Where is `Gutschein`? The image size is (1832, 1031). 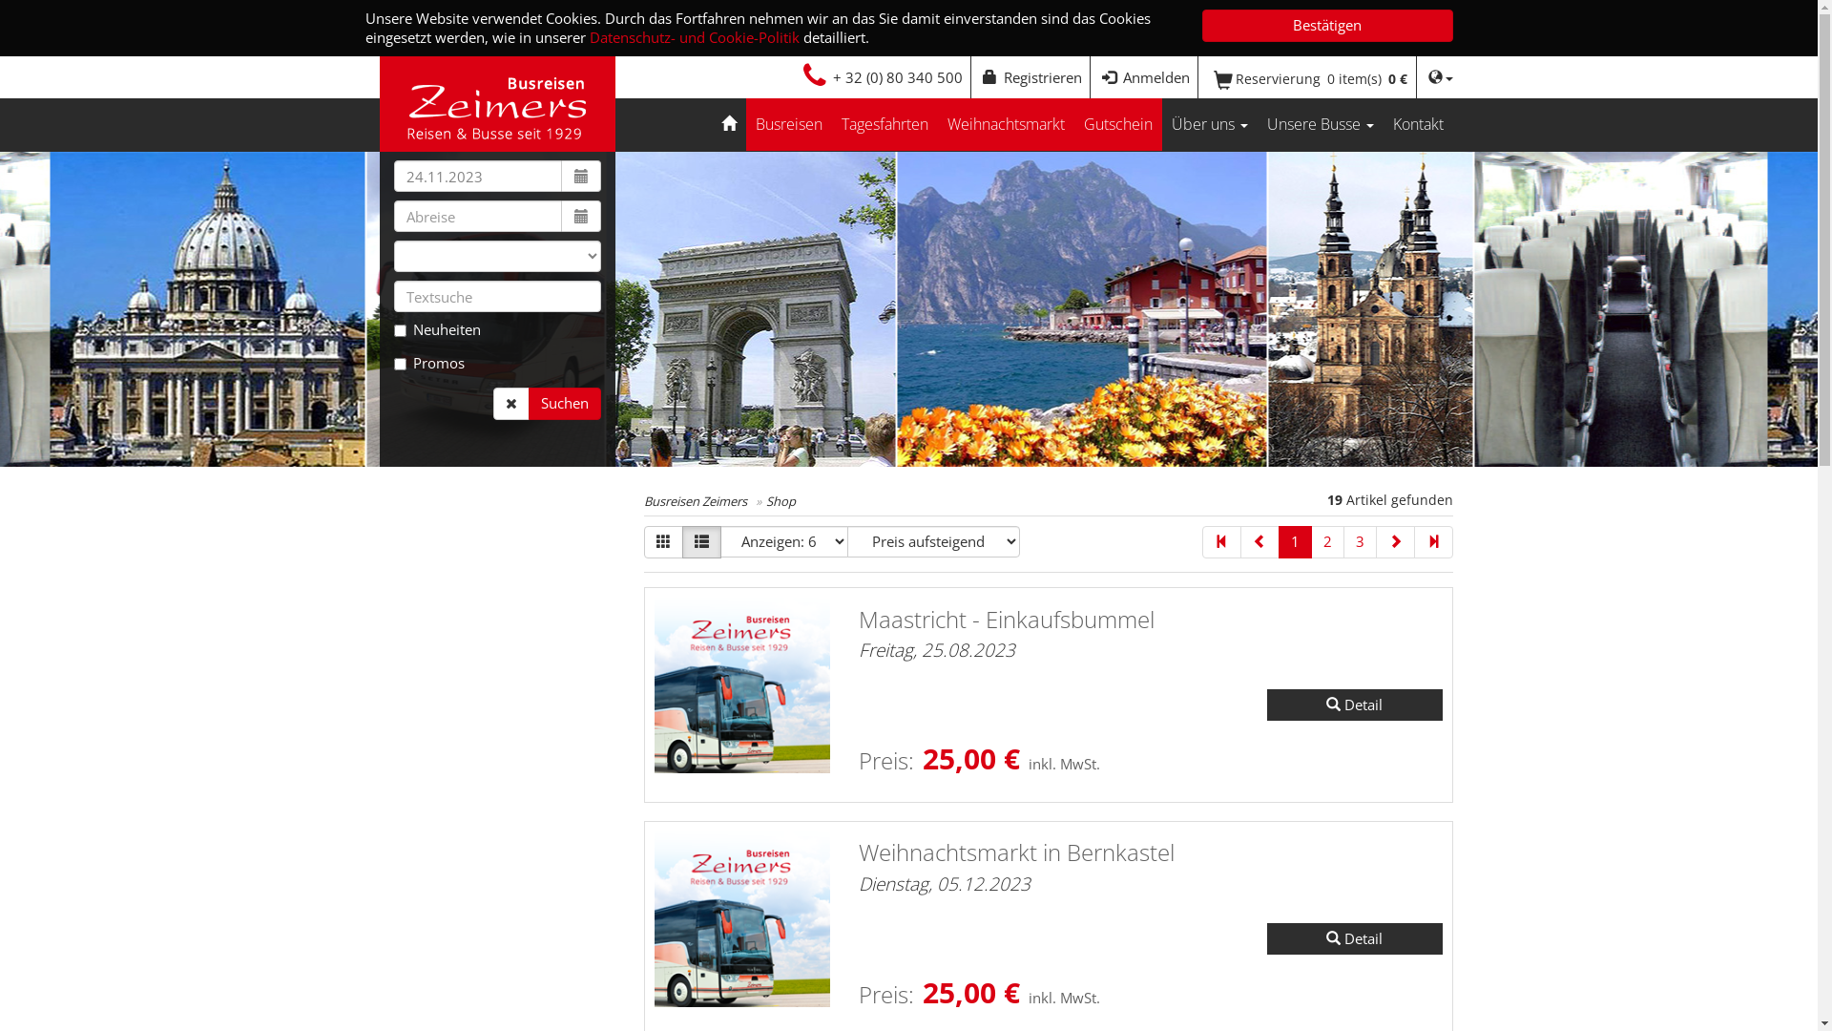
Gutschein is located at coordinates (1118, 124).